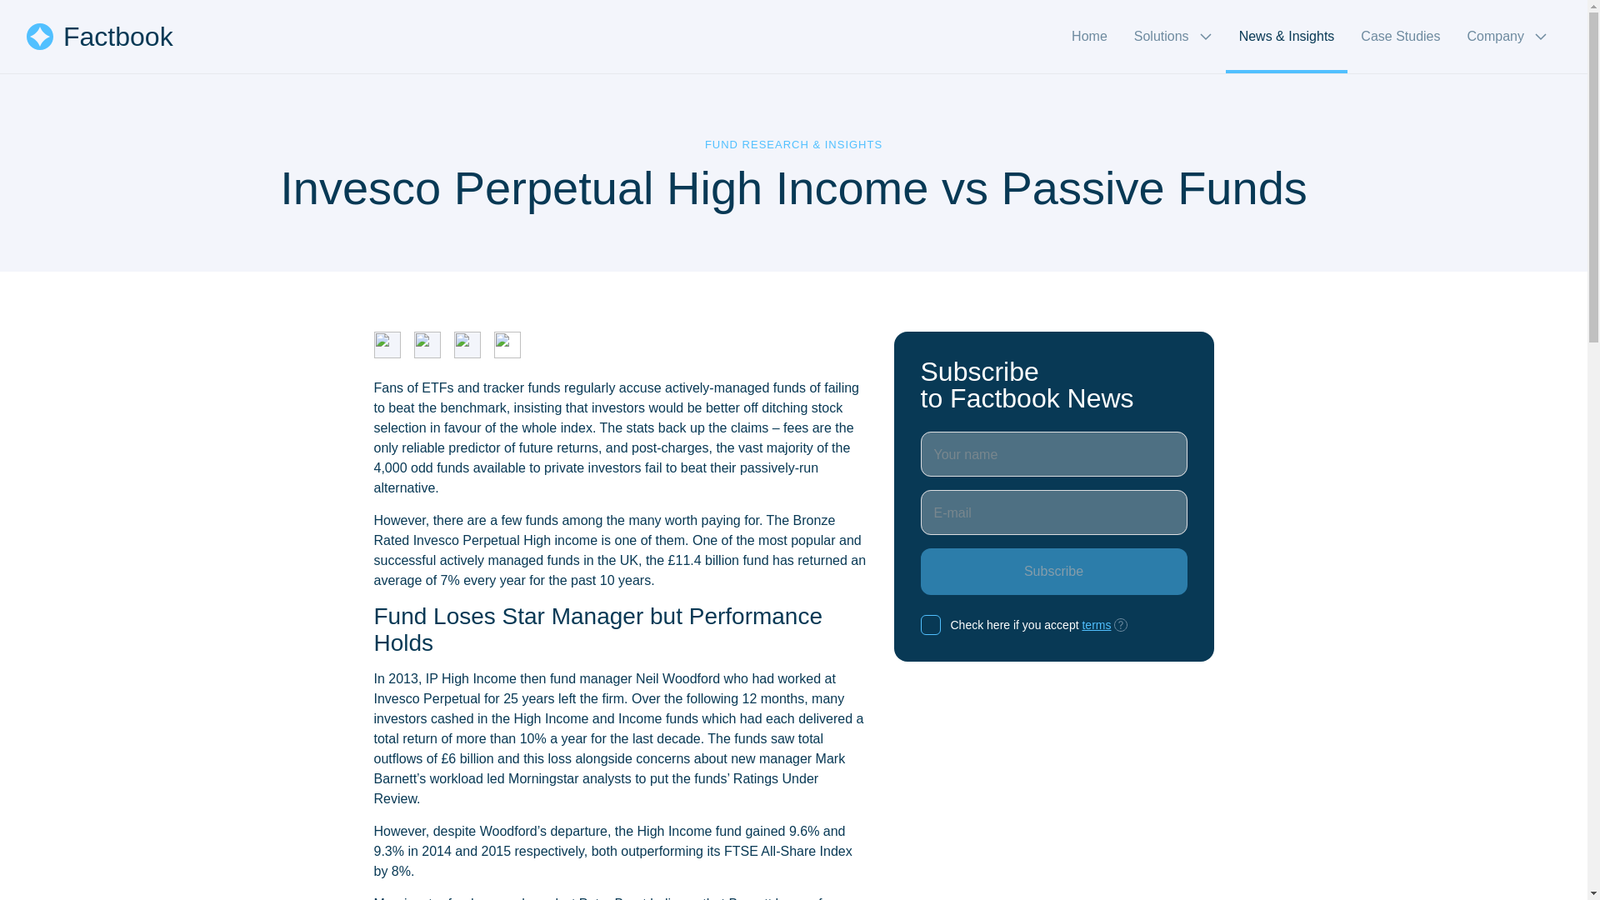 The image size is (1600, 900). Describe the element at coordinates (100, 37) in the screenshot. I see `Factbook` at that location.